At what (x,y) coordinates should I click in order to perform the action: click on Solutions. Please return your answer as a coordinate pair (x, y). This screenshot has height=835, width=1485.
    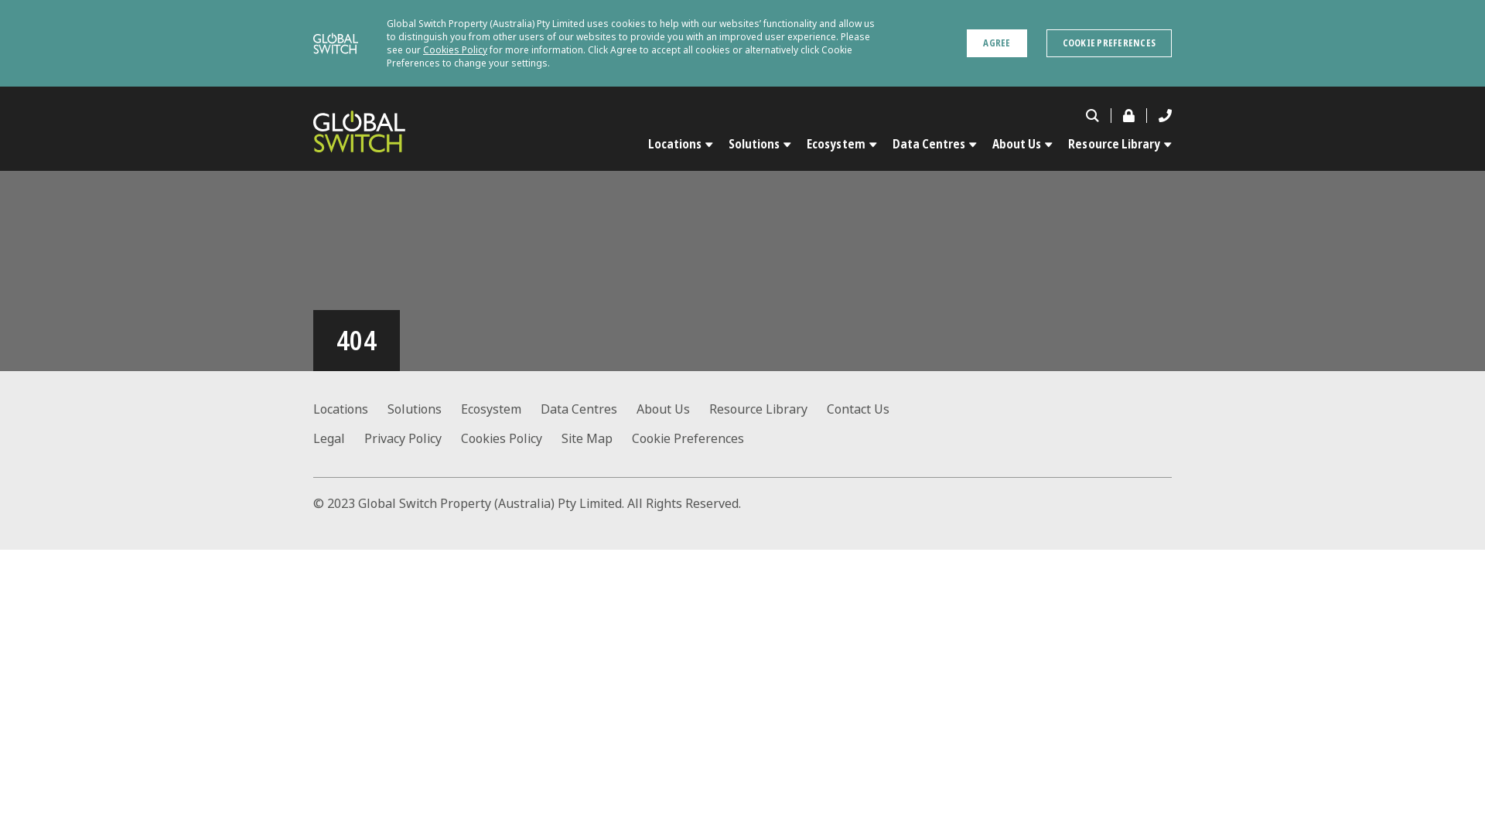
    Looking at the image, I should click on (424, 410).